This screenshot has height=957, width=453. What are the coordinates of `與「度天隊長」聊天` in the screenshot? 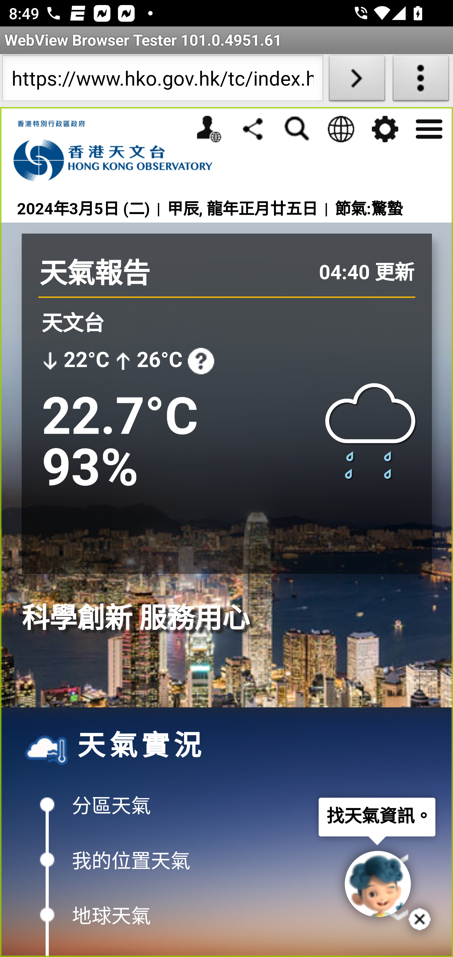 It's located at (377, 884).